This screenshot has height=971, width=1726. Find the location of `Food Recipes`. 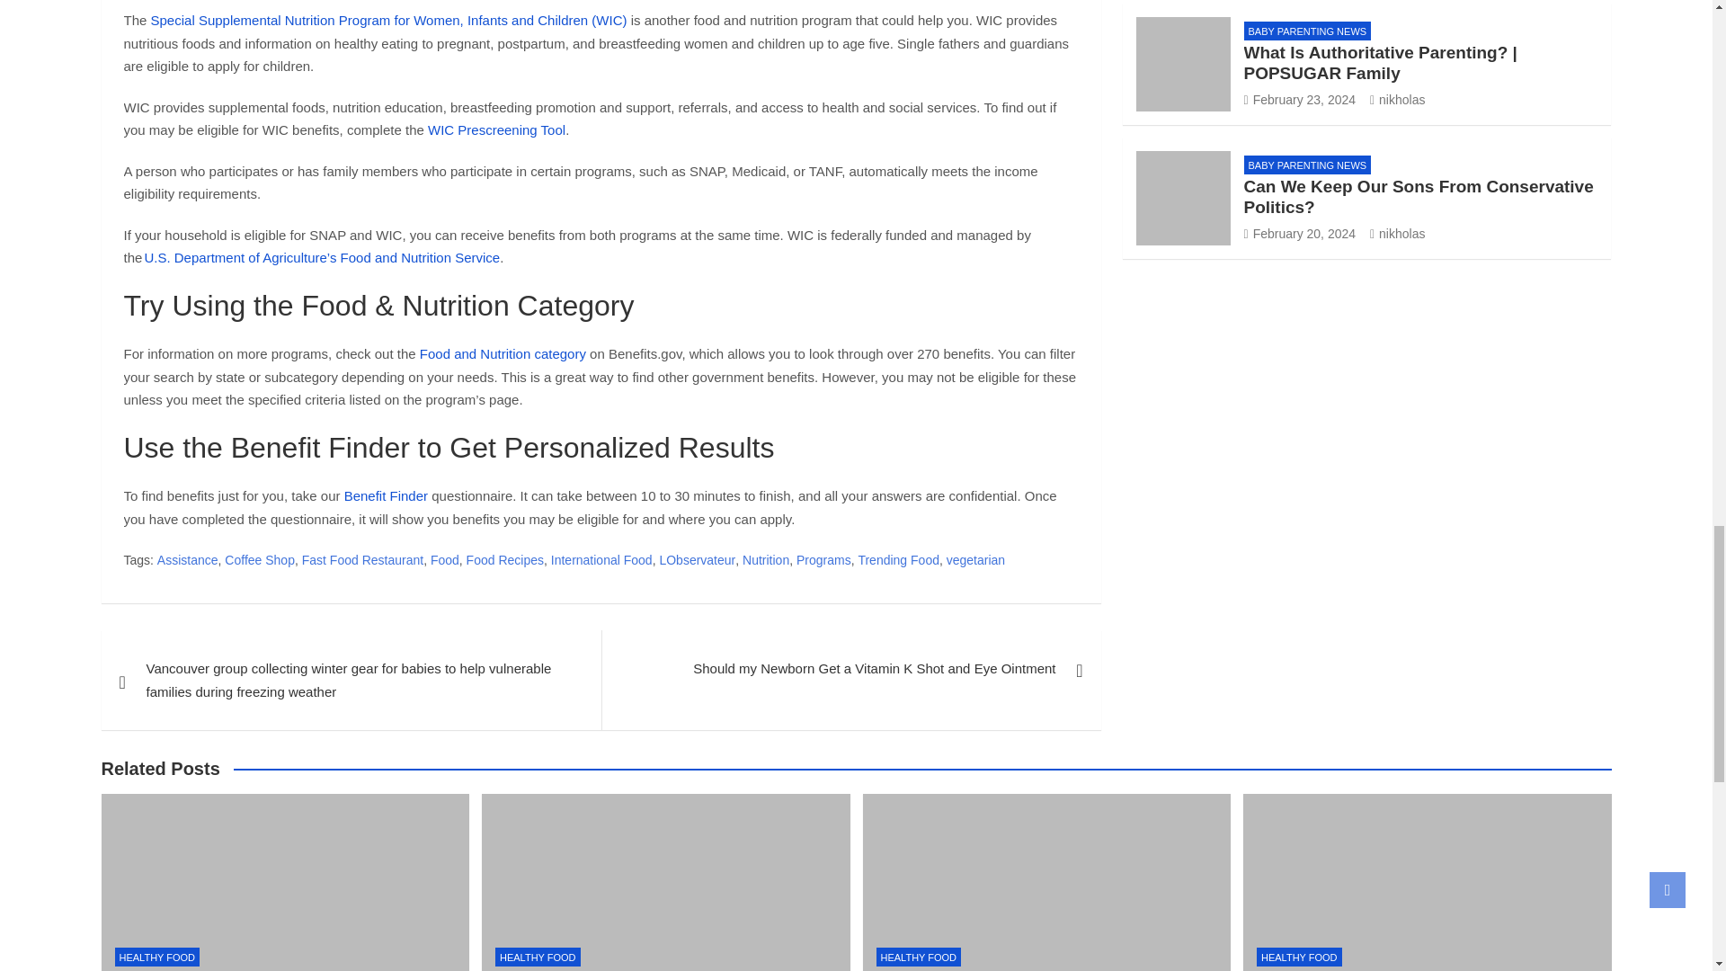

Food Recipes is located at coordinates (504, 561).